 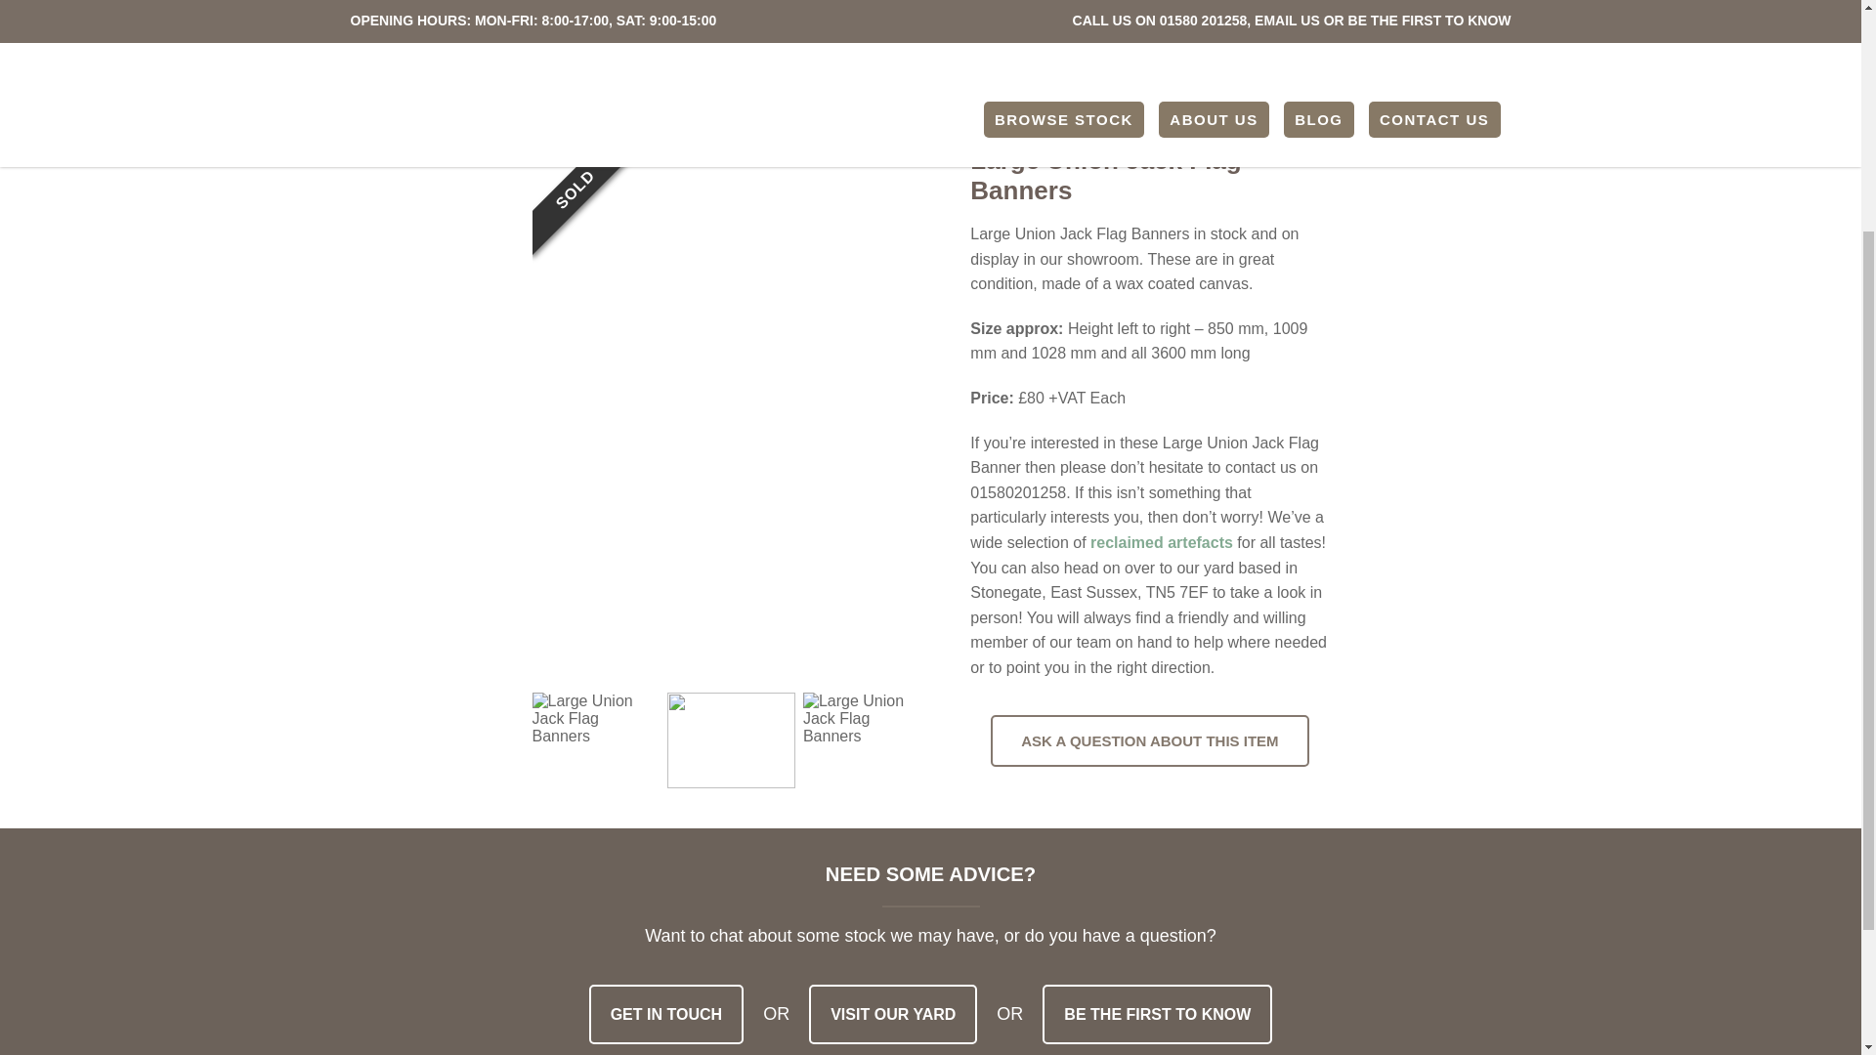 What do you see at coordinates (1157, 1014) in the screenshot?
I see `BE THE FIRST TO KNOW` at bounding box center [1157, 1014].